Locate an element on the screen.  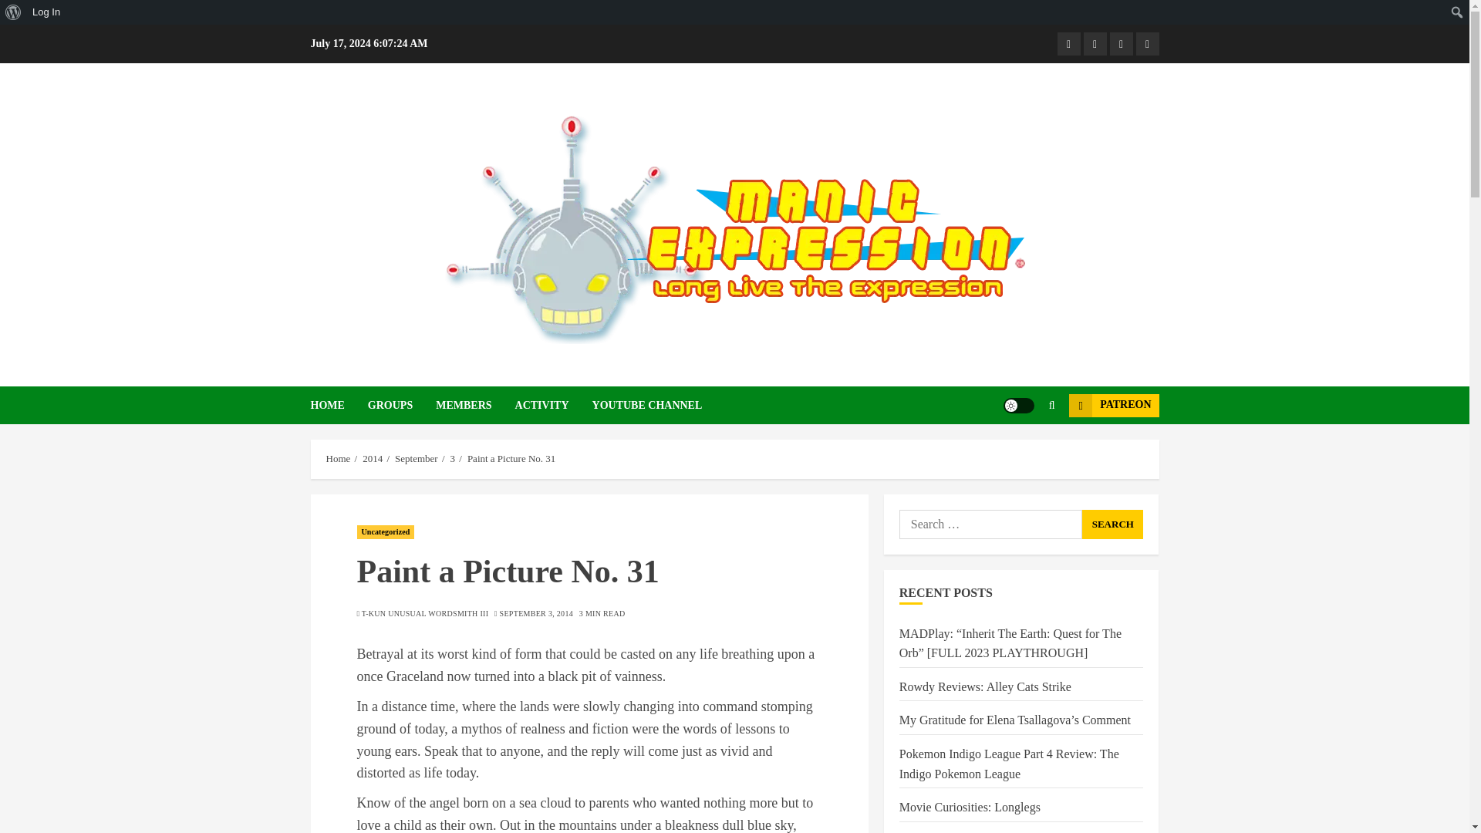
Facebook page is located at coordinates (1068, 44).